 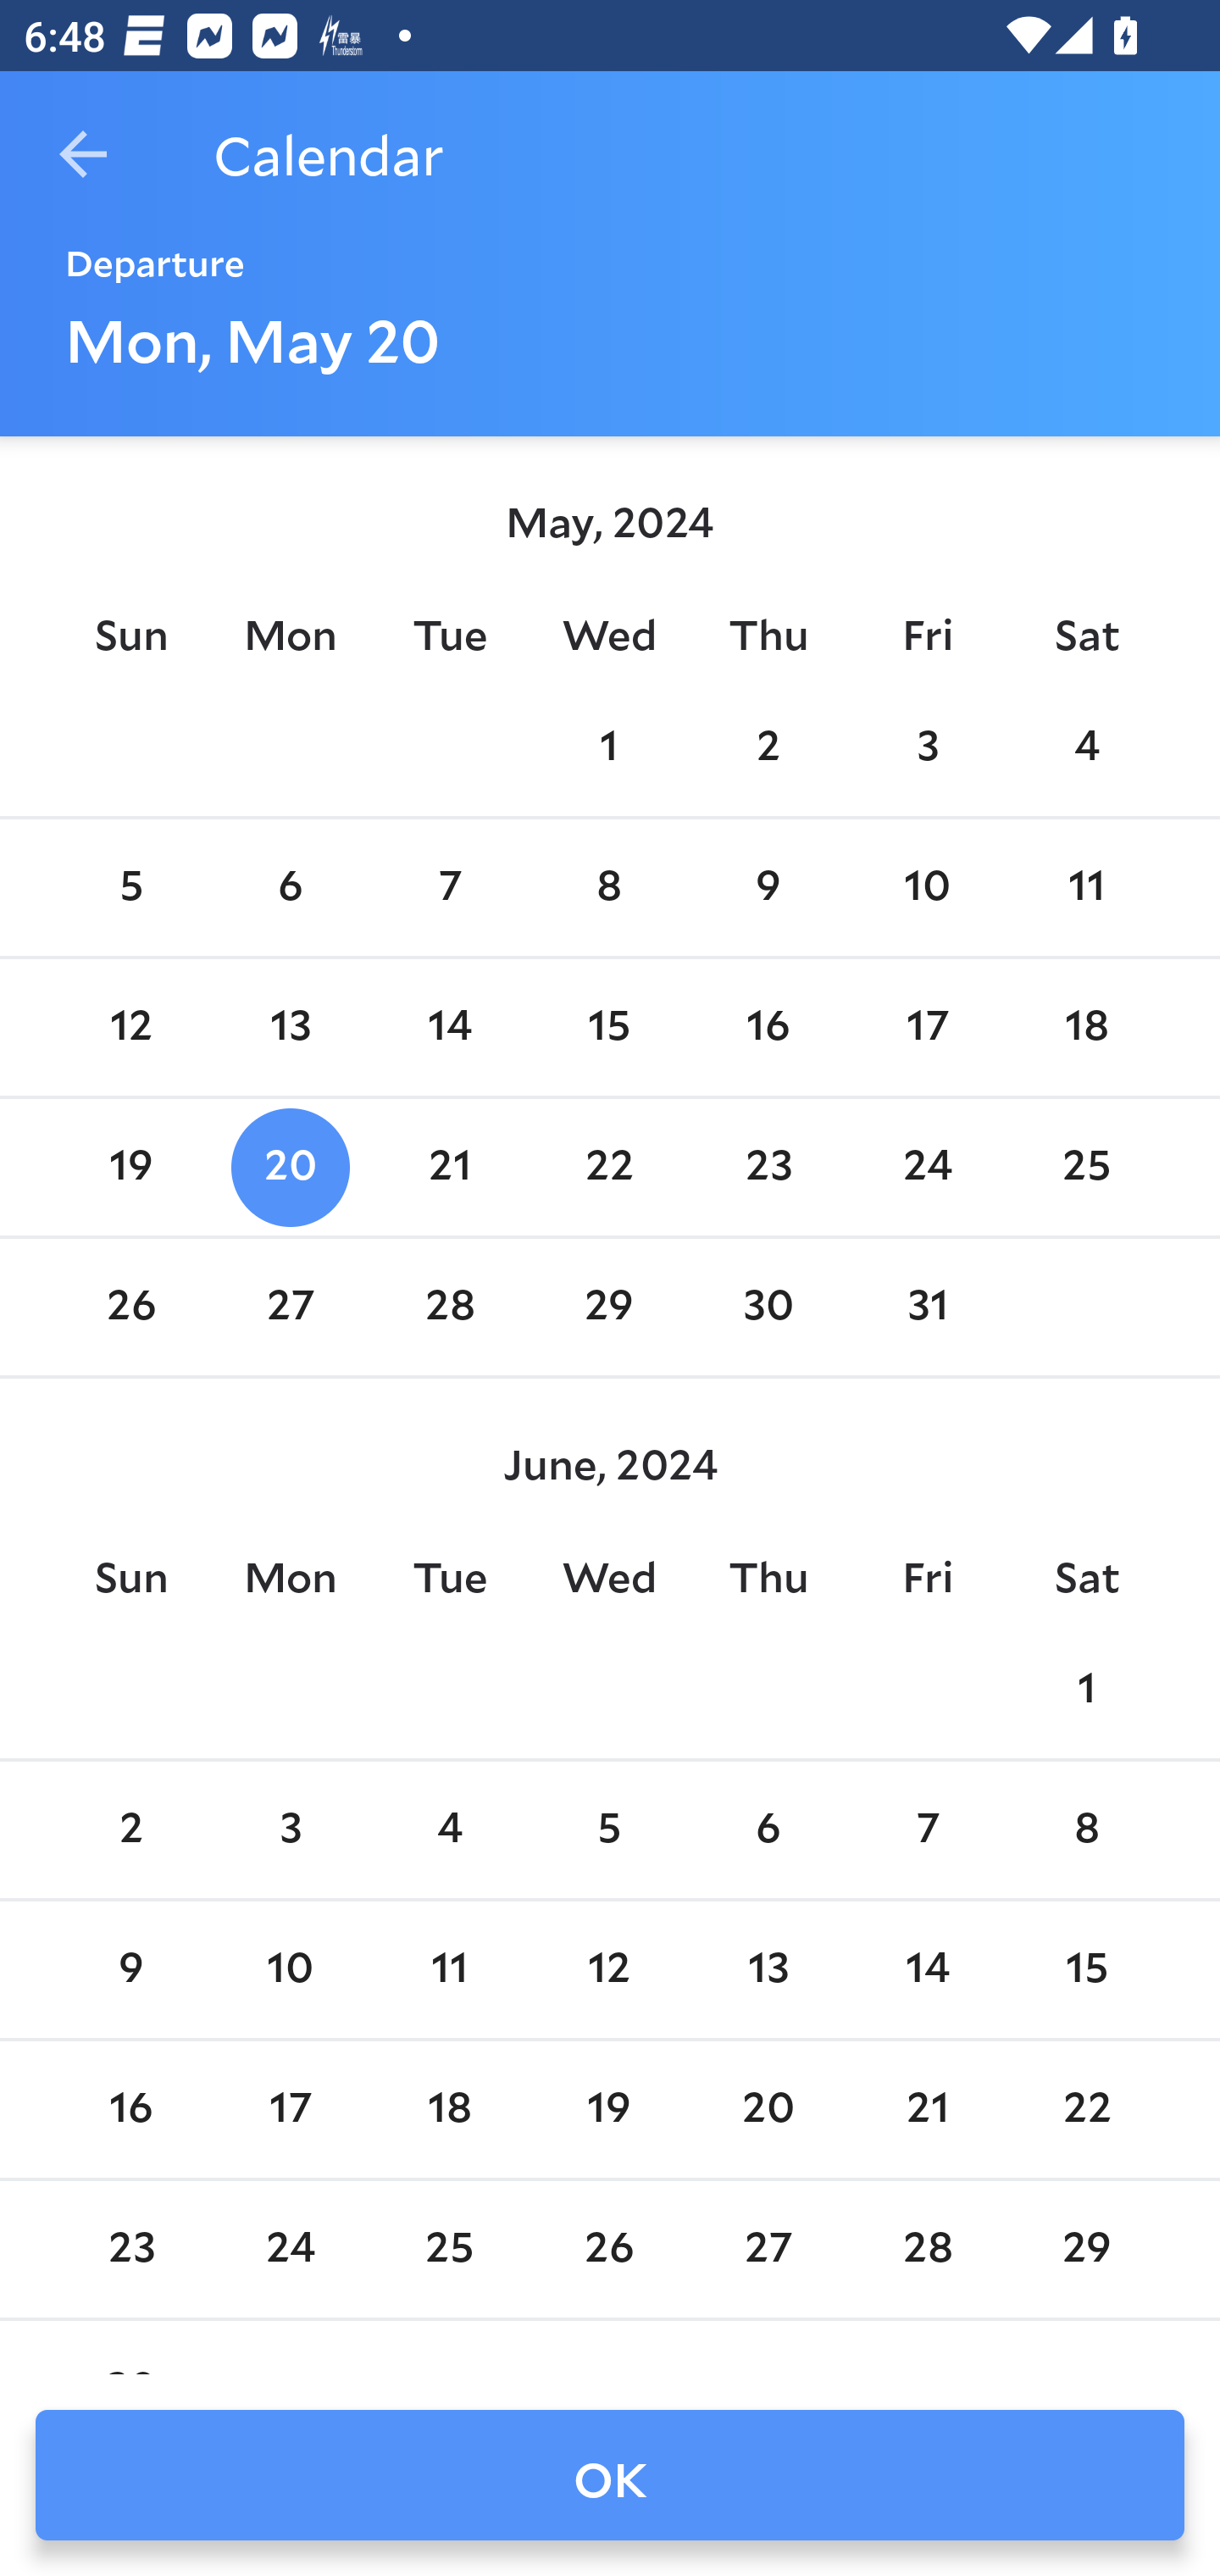 I want to click on 25, so click(x=1086, y=1167).